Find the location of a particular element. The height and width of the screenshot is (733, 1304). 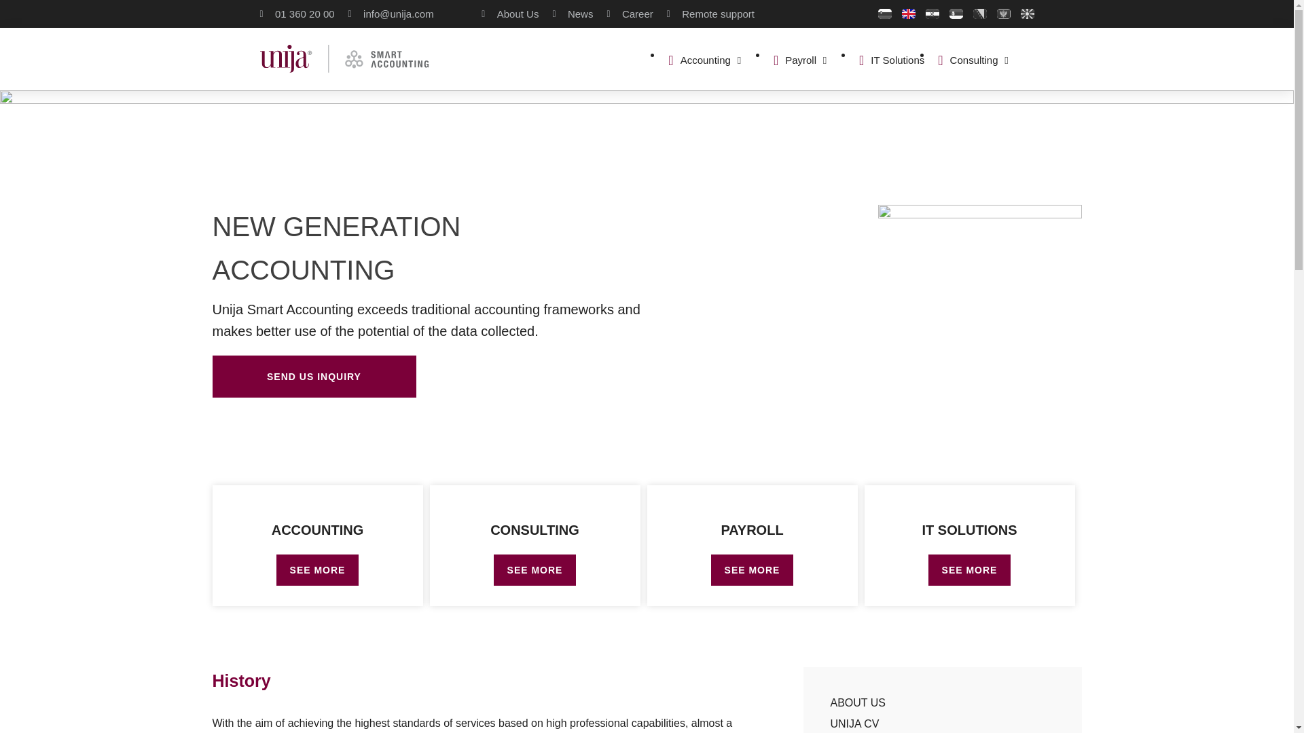

About Us is located at coordinates (509, 14).